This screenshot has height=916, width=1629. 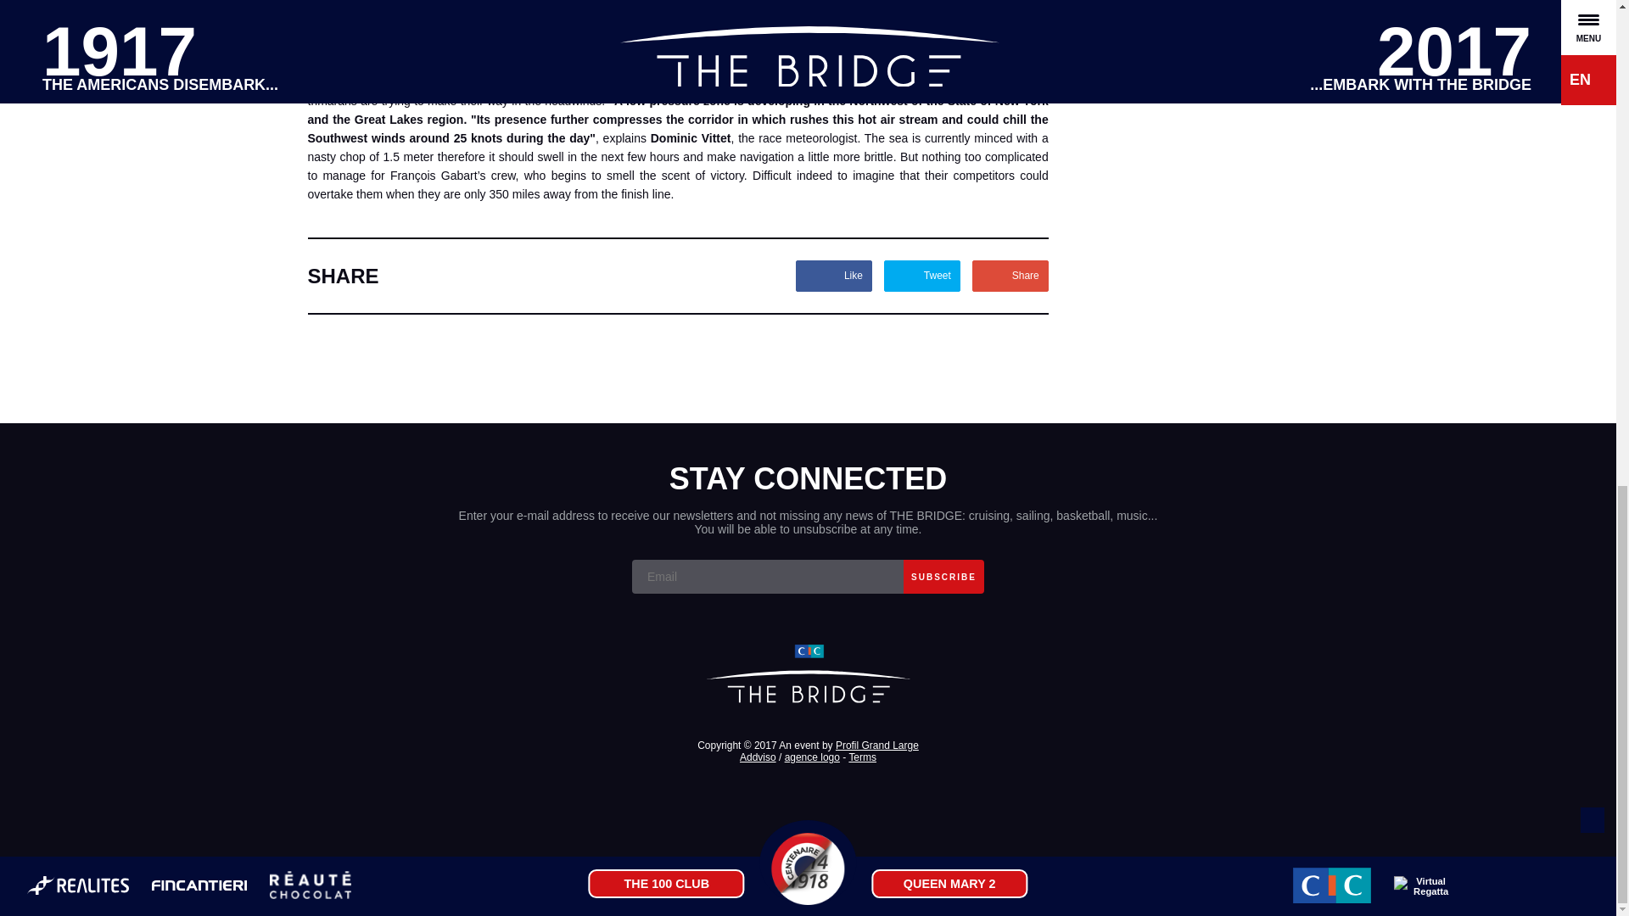 What do you see at coordinates (943, 576) in the screenshot?
I see `Subscribe` at bounding box center [943, 576].